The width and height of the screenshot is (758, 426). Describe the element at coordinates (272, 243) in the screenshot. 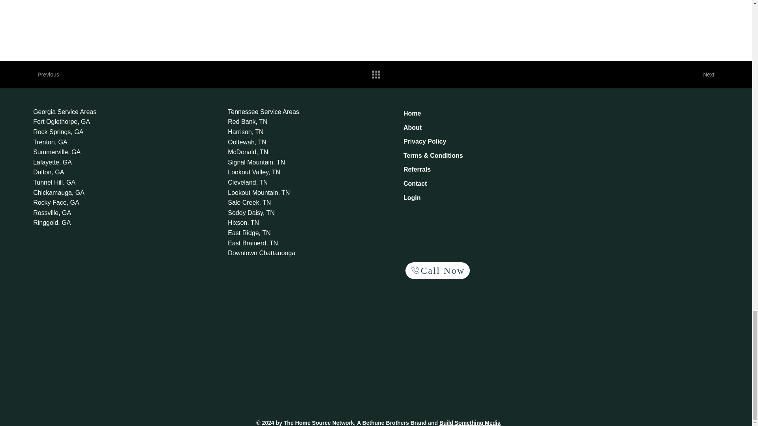

I see `East Brainerd, TN` at that location.